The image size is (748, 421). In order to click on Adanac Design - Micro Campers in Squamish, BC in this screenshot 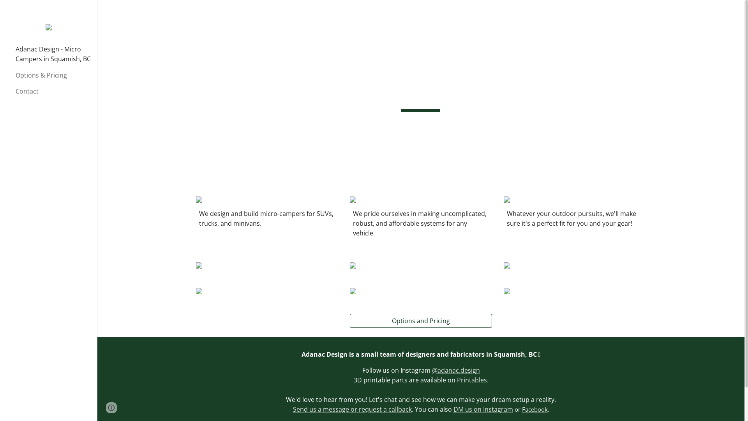, I will do `click(53, 55)`.